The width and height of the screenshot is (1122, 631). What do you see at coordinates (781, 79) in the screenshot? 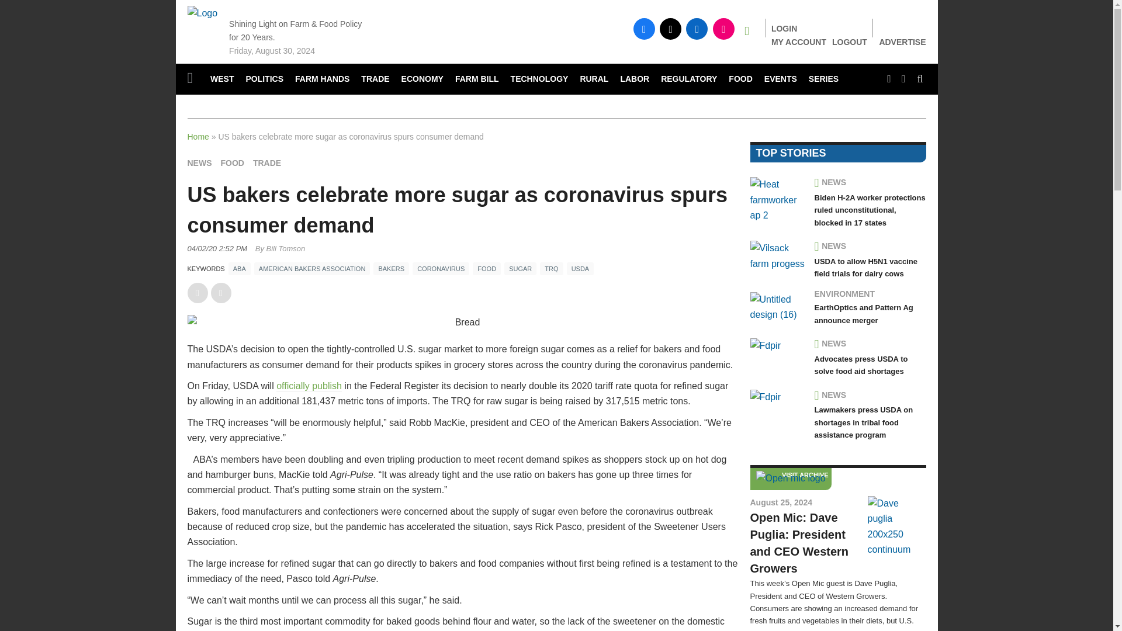
I see `EVENTS` at bounding box center [781, 79].